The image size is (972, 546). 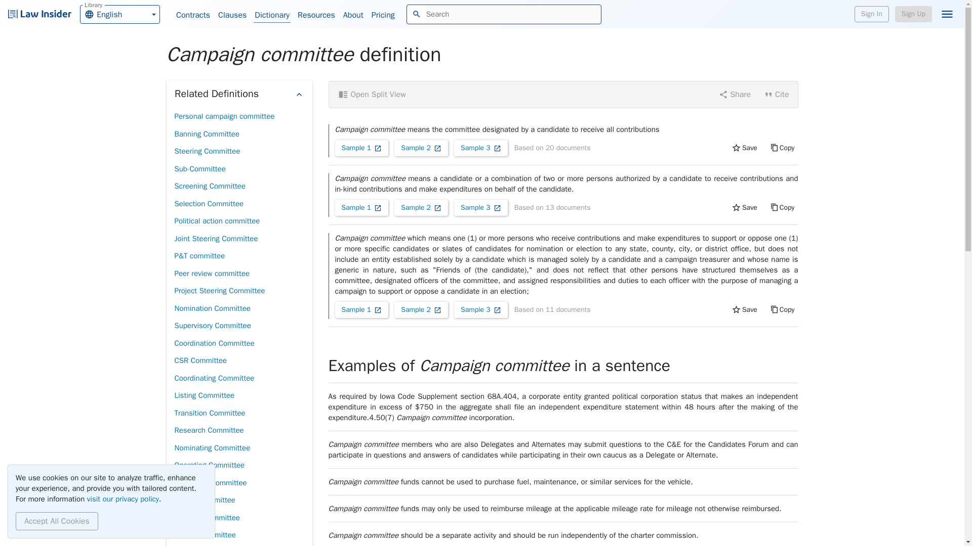 I want to click on visit our privacy policy, so click(x=316, y=15).